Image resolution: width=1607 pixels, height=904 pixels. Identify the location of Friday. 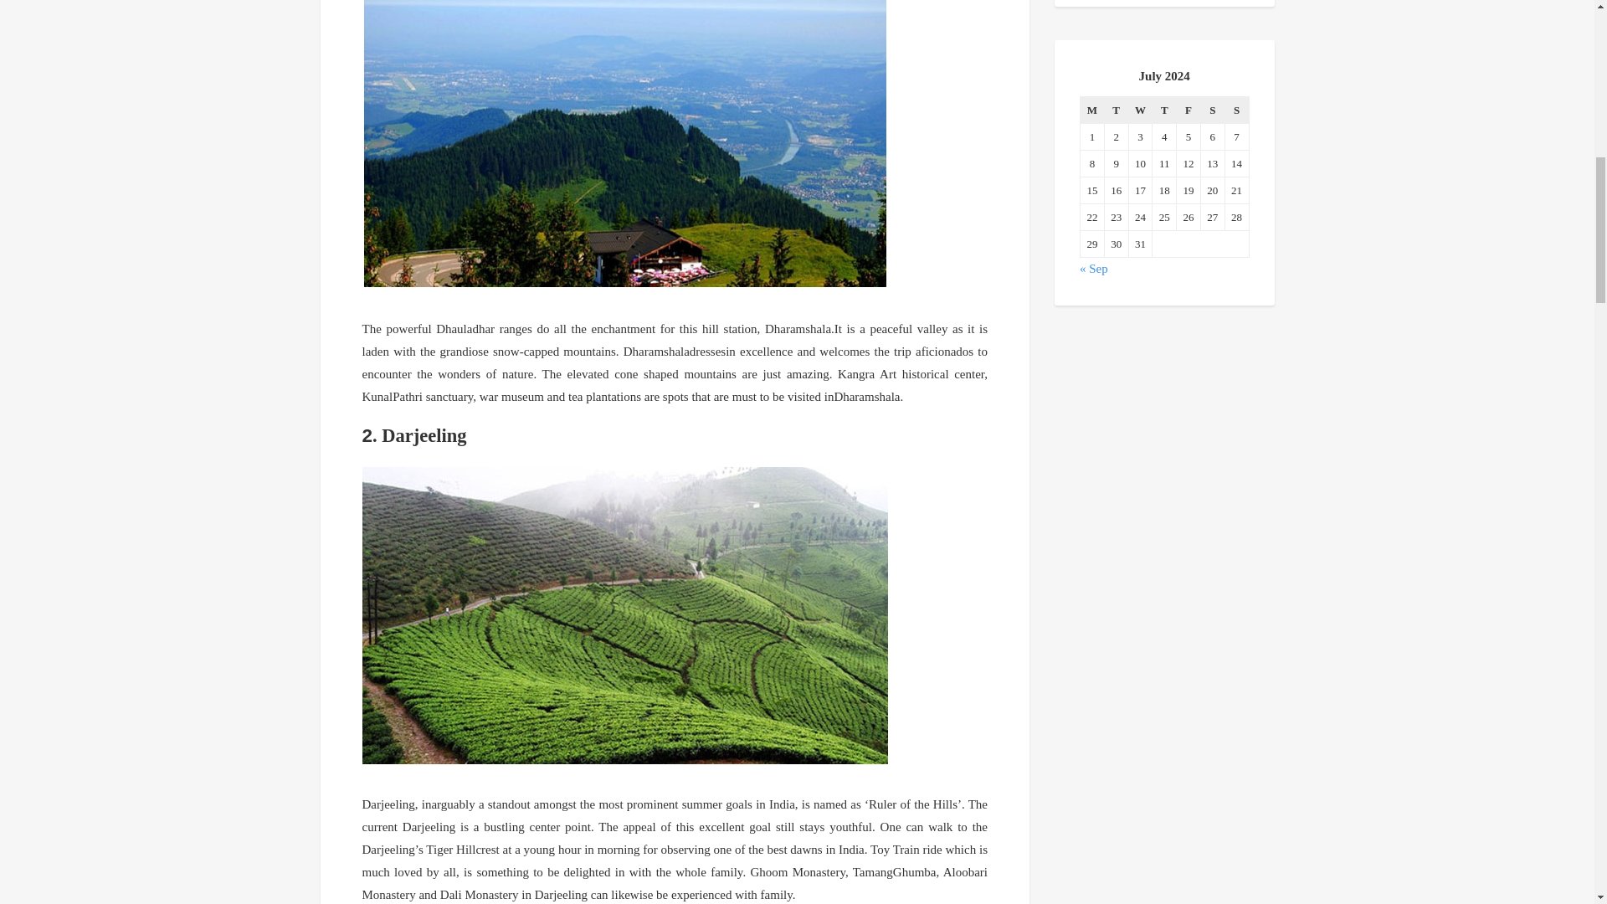
(1189, 110).